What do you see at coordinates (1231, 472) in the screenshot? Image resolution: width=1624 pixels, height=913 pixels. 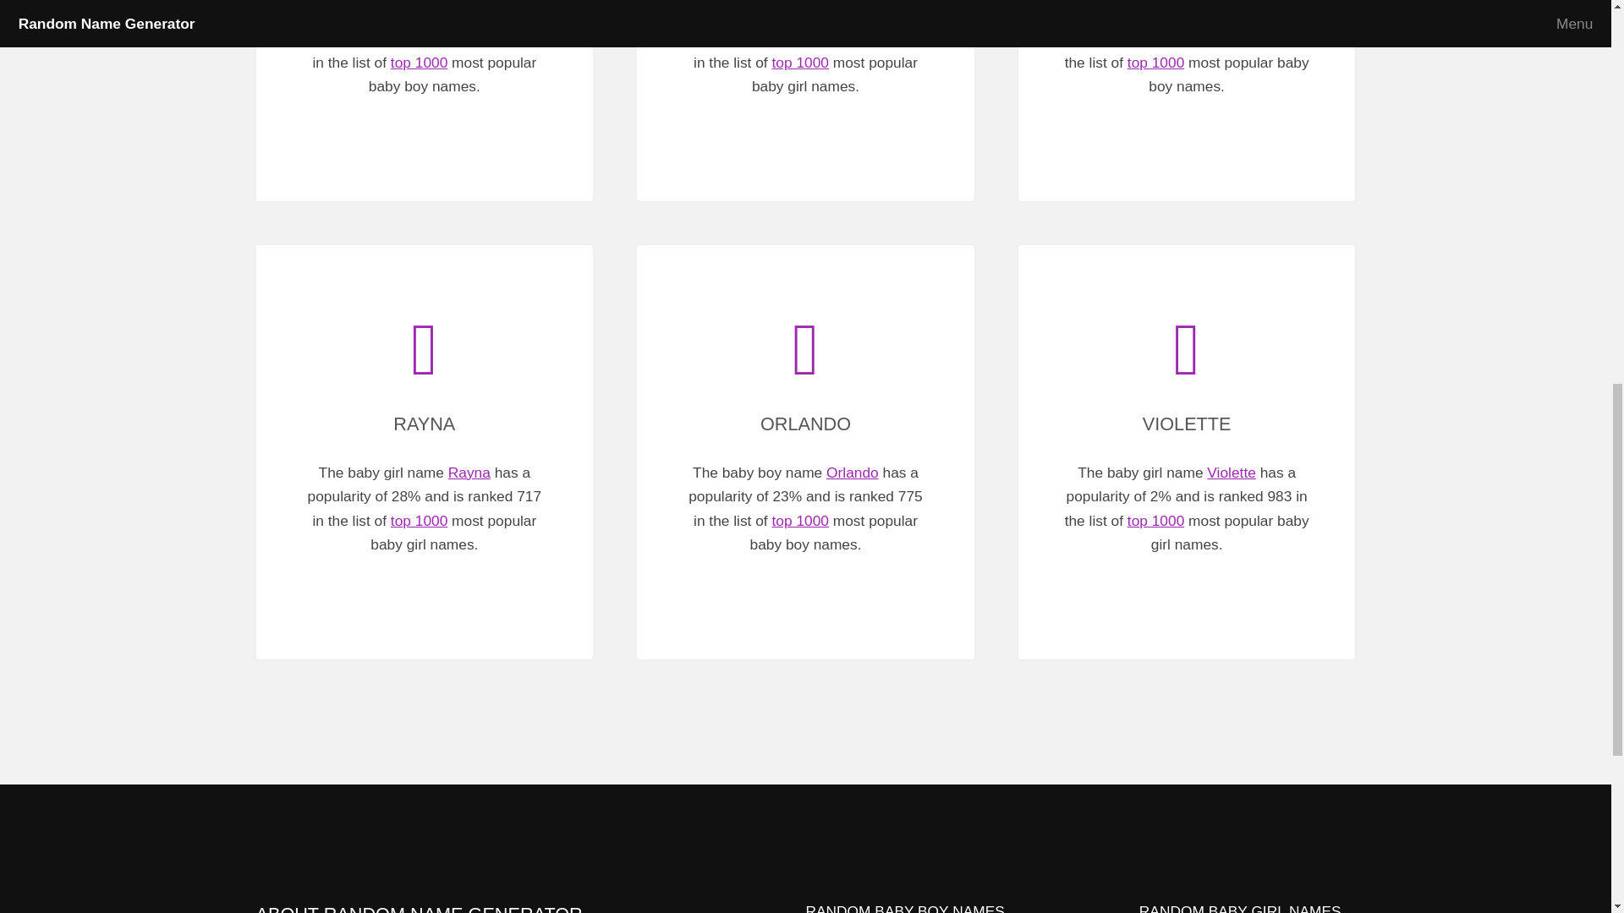 I see `Violette` at bounding box center [1231, 472].